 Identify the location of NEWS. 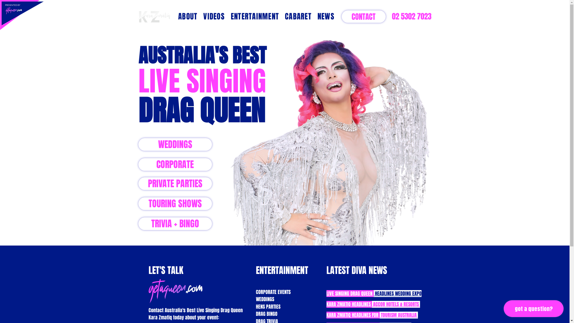
(326, 16).